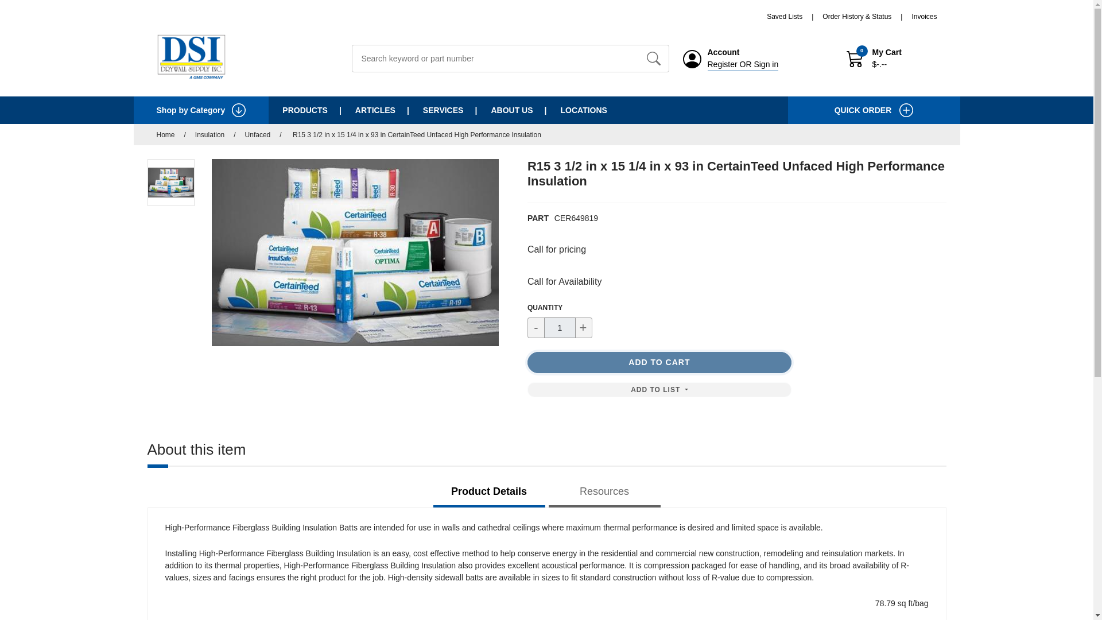 This screenshot has height=620, width=1102. Describe the element at coordinates (924, 16) in the screenshot. I see `Invoices` at that location.